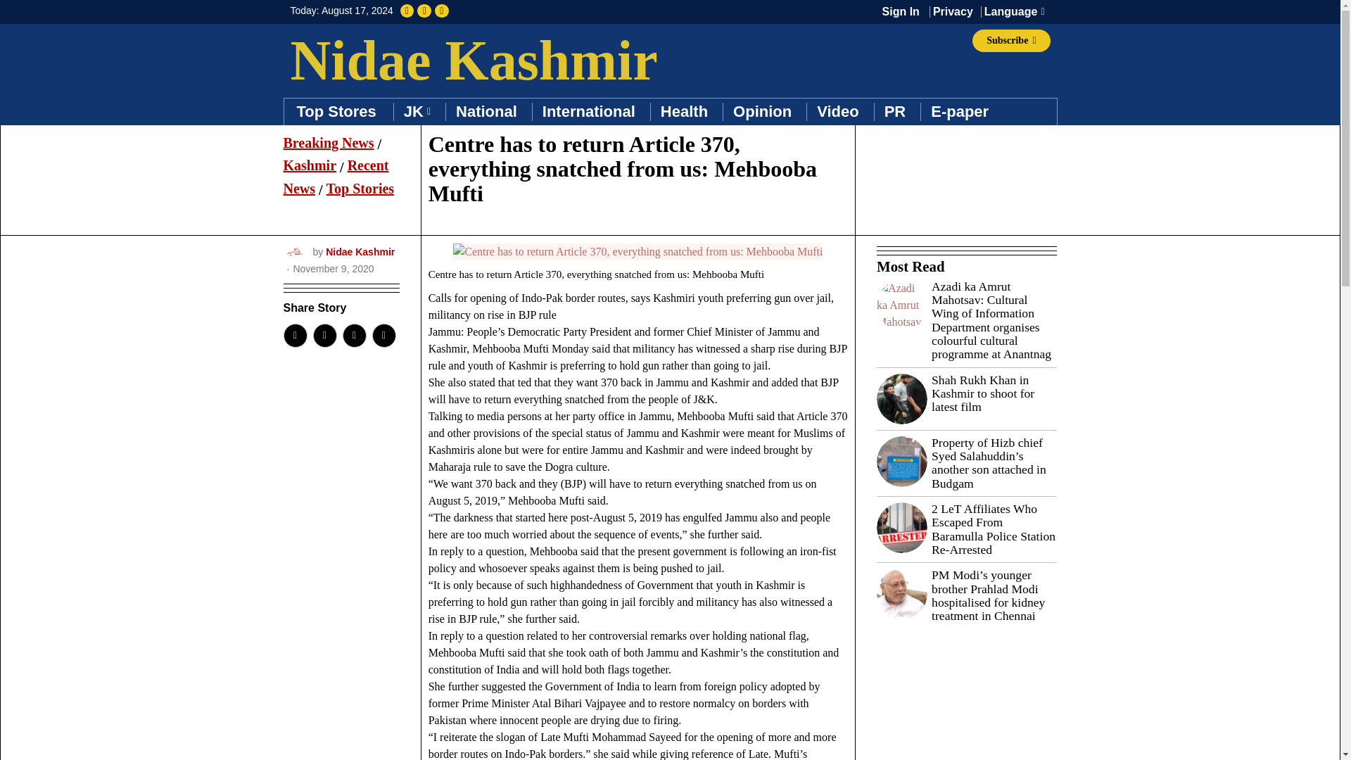  Describe the element at coordinates (761, 112) in the screenshot. I see `Opinion` at that location.